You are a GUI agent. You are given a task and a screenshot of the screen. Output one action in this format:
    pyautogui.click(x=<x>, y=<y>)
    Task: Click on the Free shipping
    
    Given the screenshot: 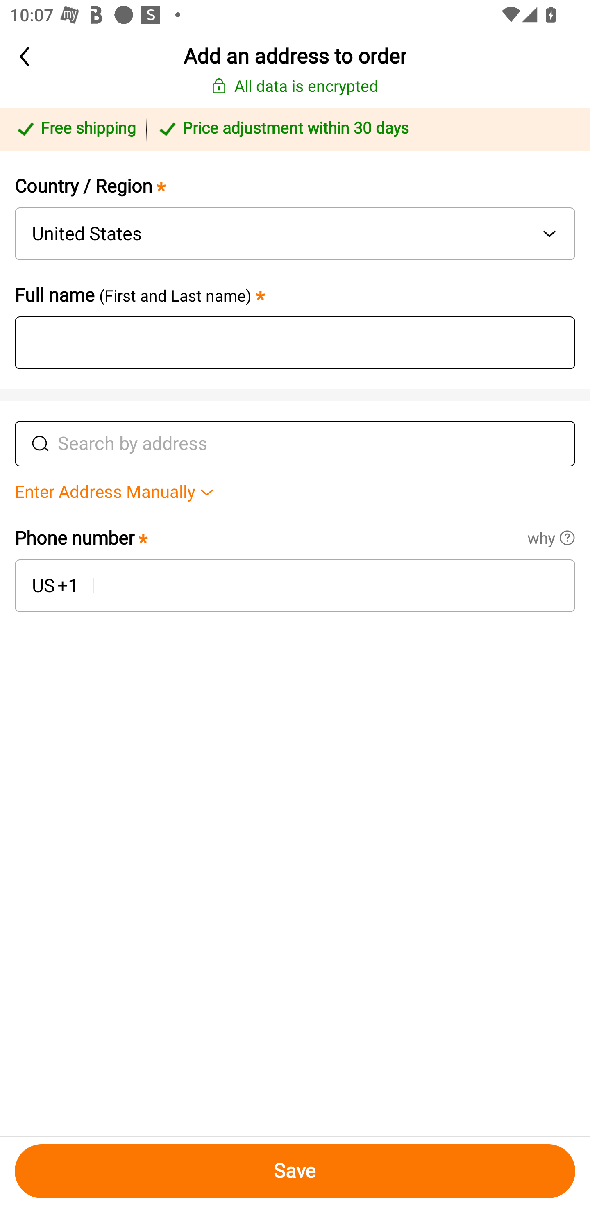 What is the action you would take?
    pyautogui.click(x=75, y=129)
    